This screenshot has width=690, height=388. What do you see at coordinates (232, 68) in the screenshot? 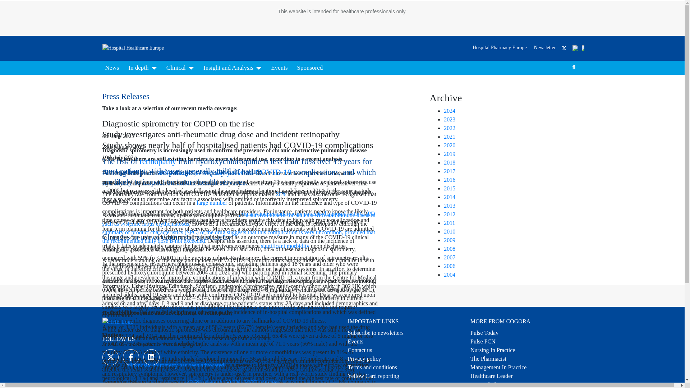
I see `Insight and Analysis` at bounding box center [232, 68].